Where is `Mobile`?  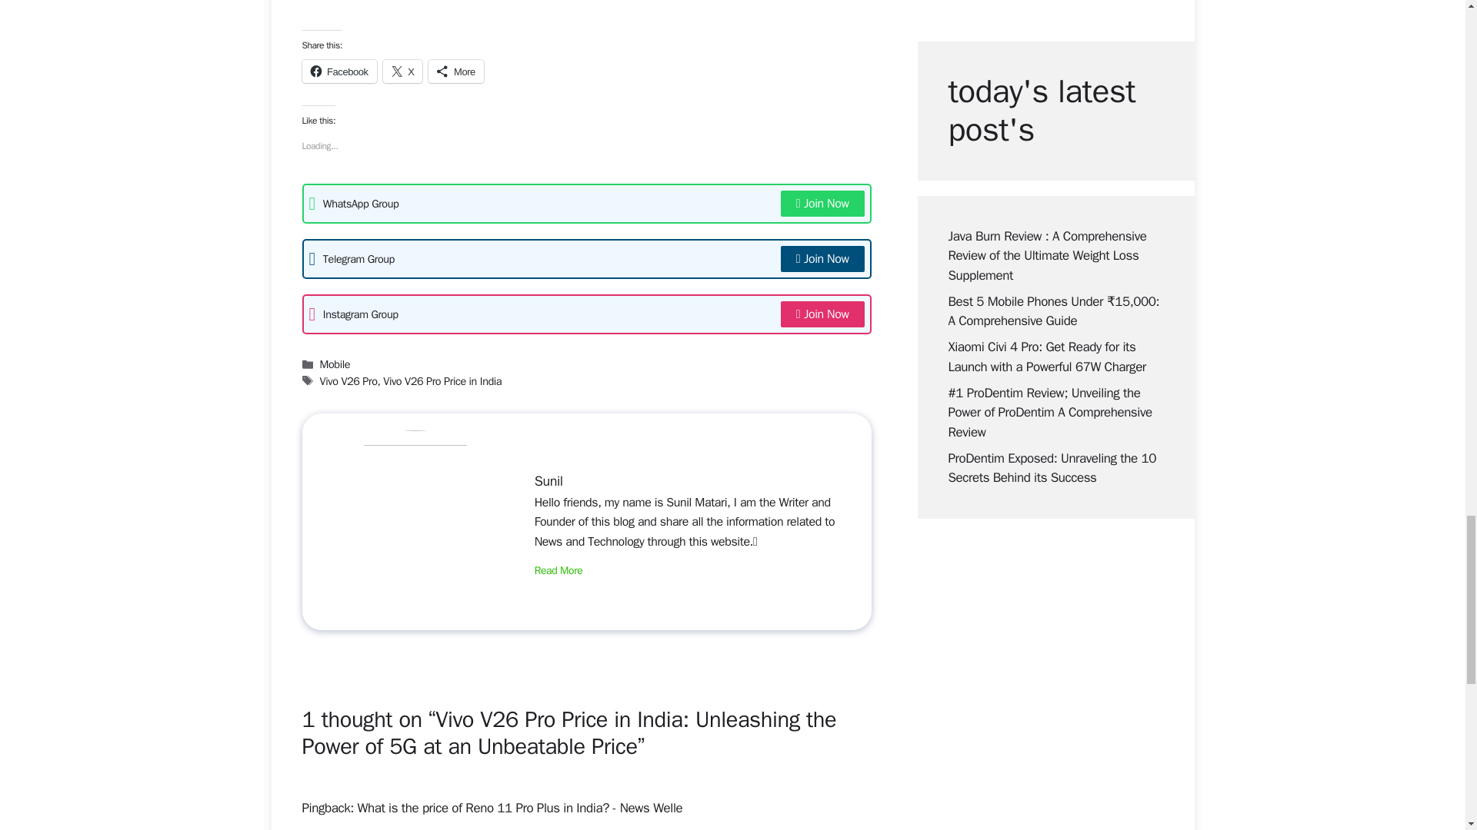
Mobile is located at coordinates (335, 364).